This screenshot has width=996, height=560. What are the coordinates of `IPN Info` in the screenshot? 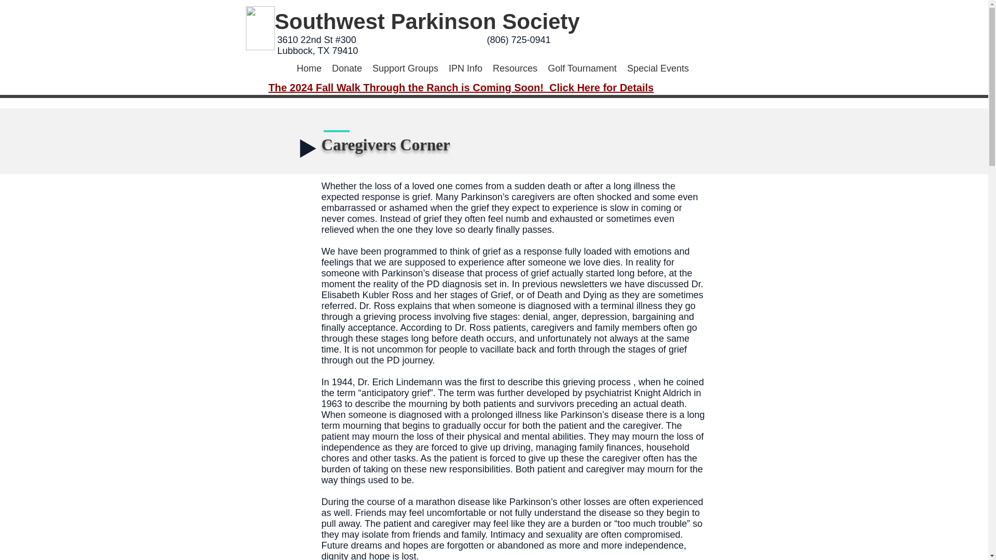 It's located at (465, 68).